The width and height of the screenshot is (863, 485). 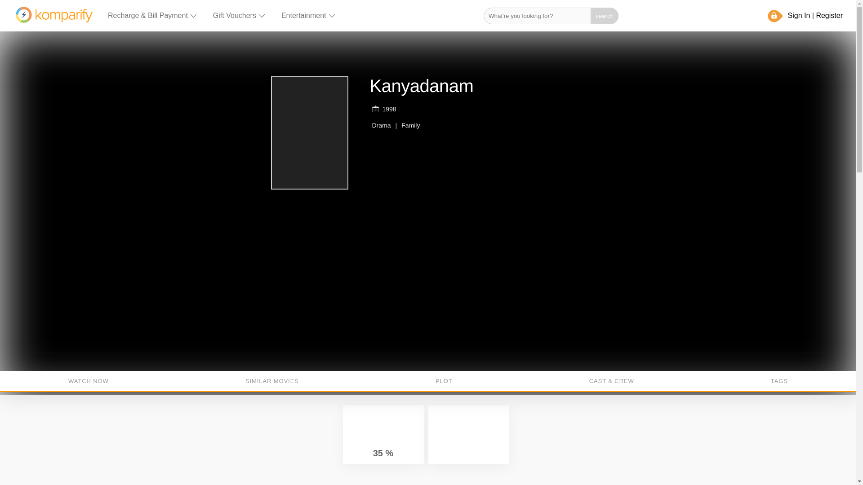 What do you see at coordinates (799, 15) in the screenshot?
I see `Sign In` at bounding box center [799, 15].